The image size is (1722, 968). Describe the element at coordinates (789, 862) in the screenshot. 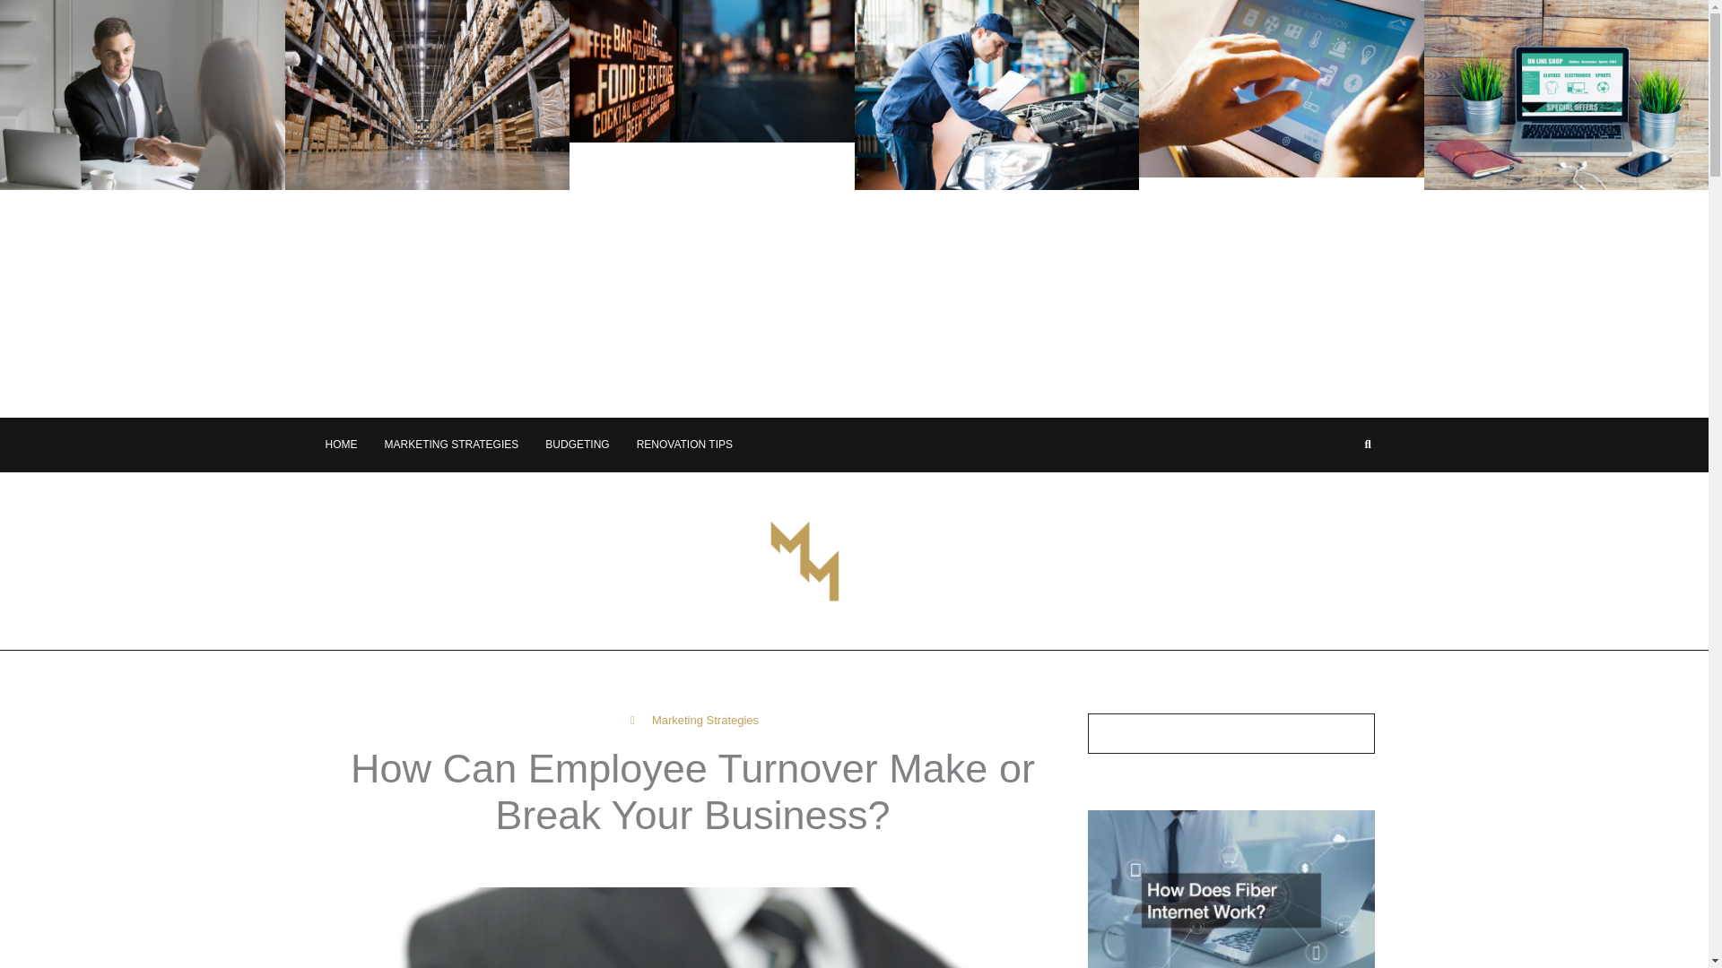

I see `November 5, 2022` at that location.